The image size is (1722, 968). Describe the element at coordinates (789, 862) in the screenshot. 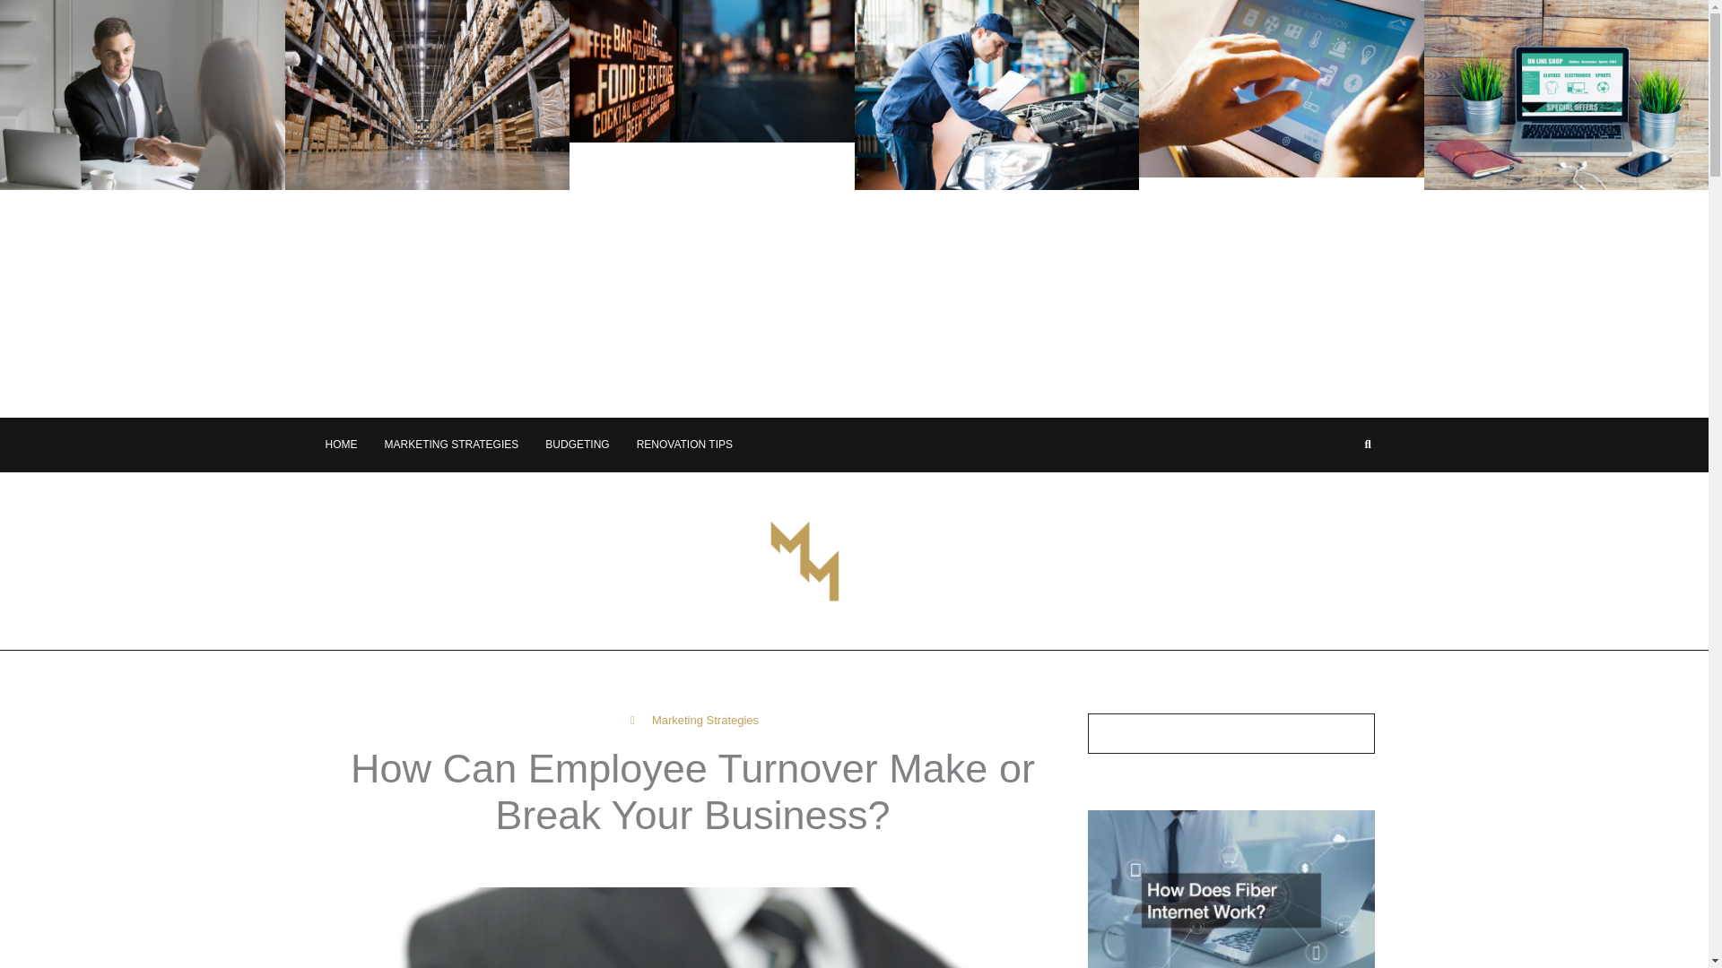

I see `November 5, 2022` at that location.